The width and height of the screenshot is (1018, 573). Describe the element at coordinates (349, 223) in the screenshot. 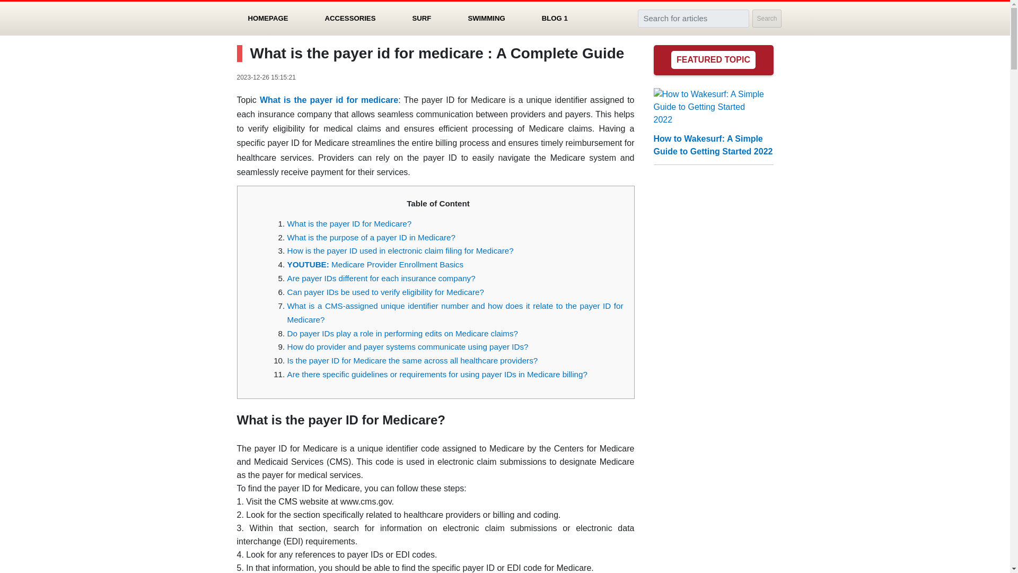

I see `What is the payer ID for Medicare?` at that location.